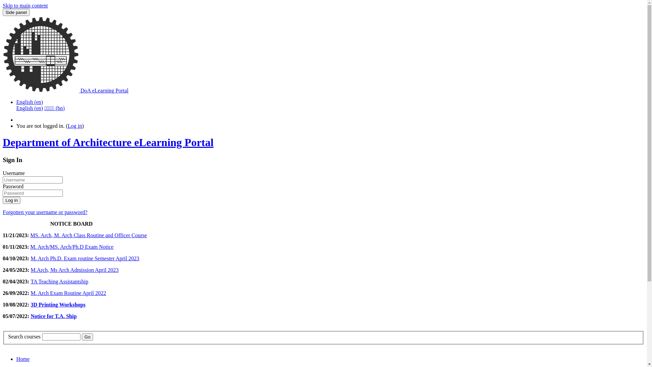 Image resolution: width=652 pixels, height=367 pixels. What do you see at coordinates (323, 143) in the screenshot?
I see `Department of Architecture eLearning Portal` at bounding box center [323, 143].